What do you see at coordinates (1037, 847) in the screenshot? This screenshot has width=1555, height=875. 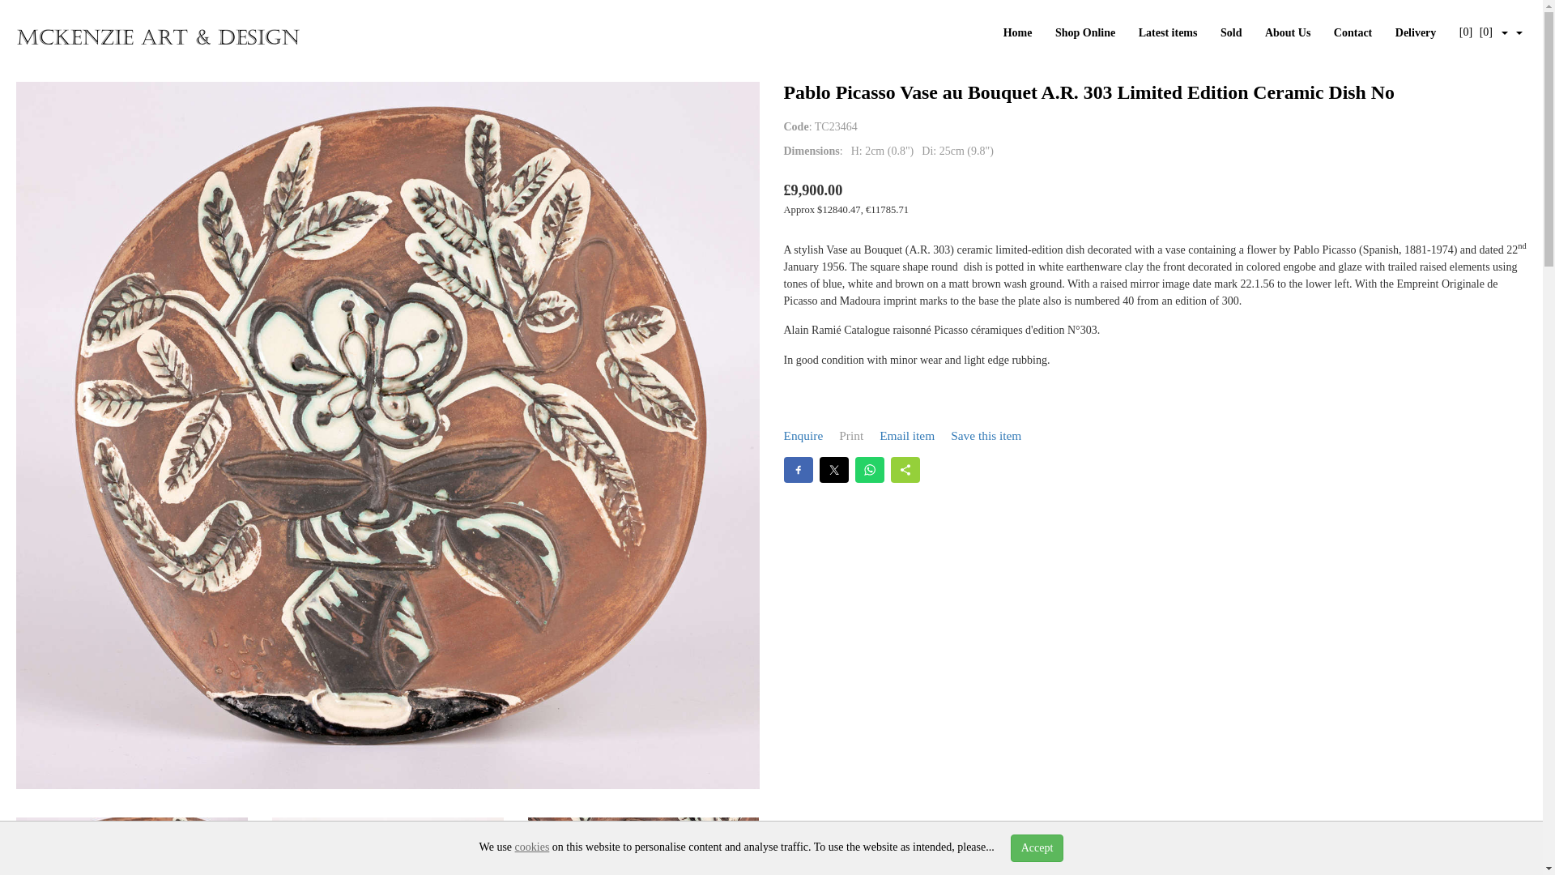 I see `Accept` at bounding box center [1037, 847].